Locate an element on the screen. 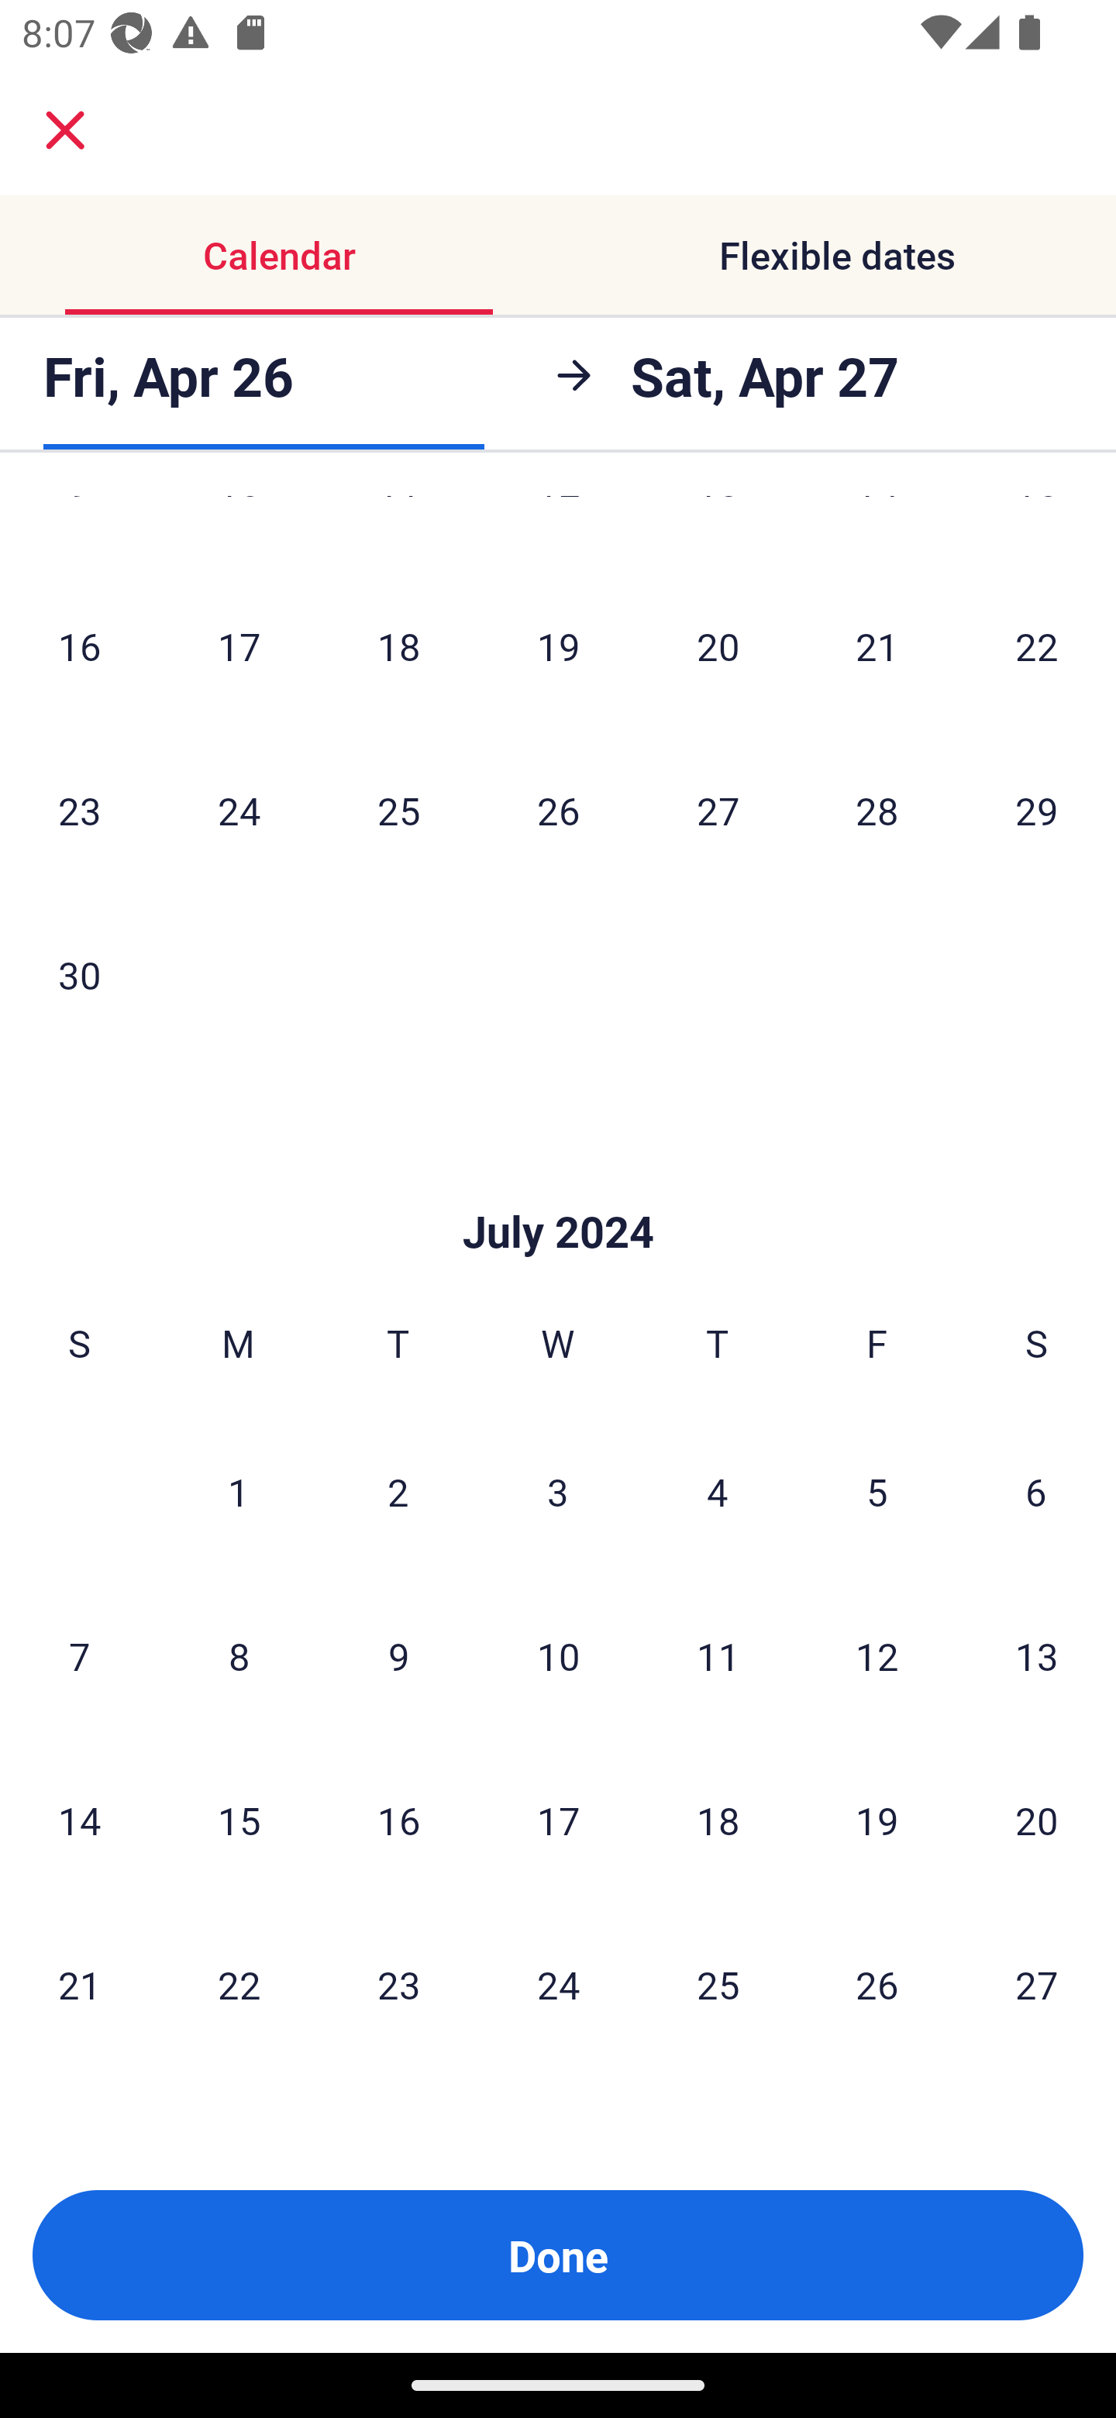  27 Thursday, June 27, 2024 is located at coordinates (718, 810).